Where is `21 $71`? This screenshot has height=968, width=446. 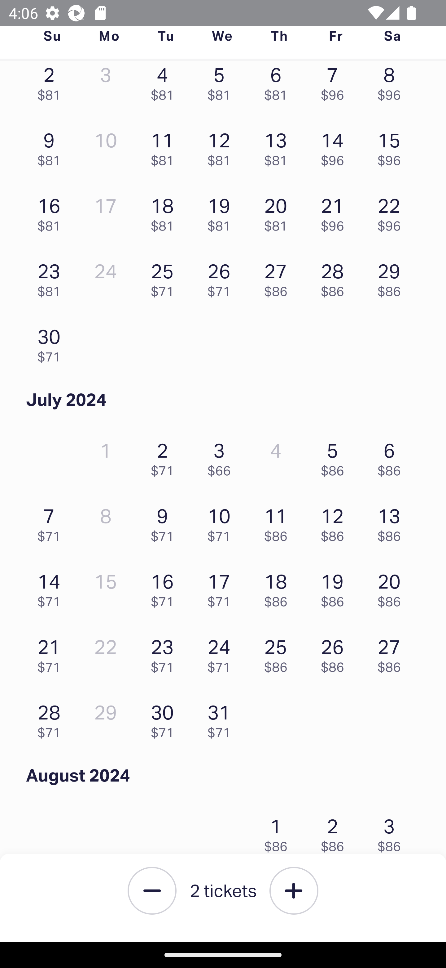
21 $71 is located at coordinates (52, 653).